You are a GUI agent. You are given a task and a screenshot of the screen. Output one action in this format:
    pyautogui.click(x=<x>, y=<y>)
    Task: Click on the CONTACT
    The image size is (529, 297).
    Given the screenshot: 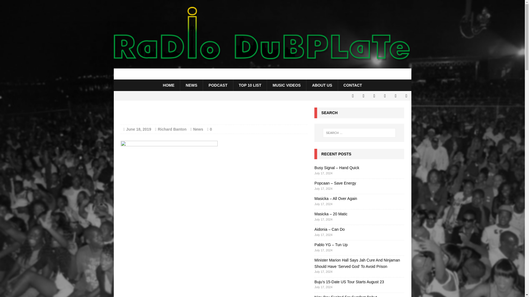 What is the action you would take?
    pyautogui.click(x=353, y=85)
    